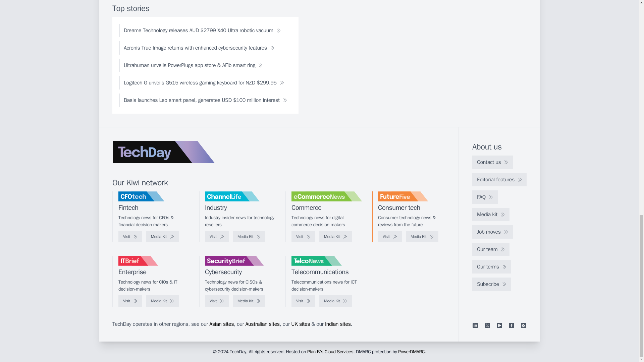 This screenshot has width=644, height=362. What do you see at coordinates (162, 237) in the screenshot?
I see `Media Kit` at bounding box center [162, 237].